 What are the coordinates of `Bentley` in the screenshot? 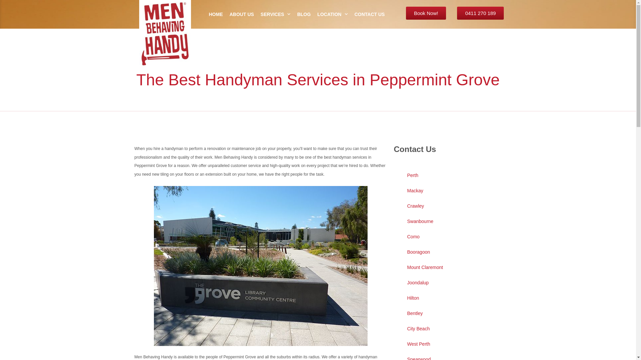 It's located at (448, 313).